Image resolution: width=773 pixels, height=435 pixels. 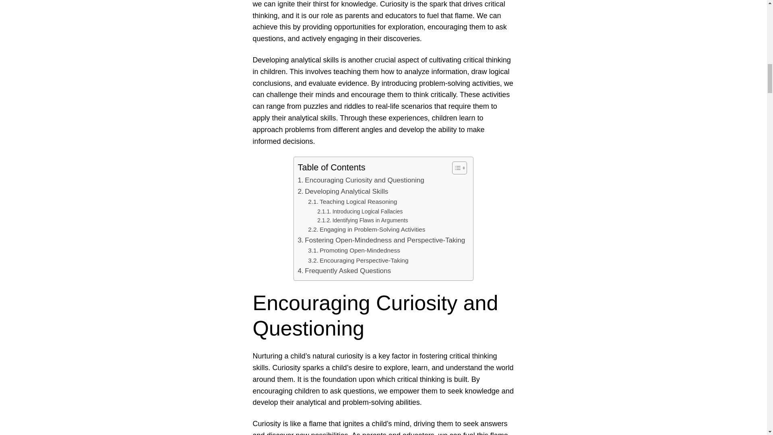 What do you see at coordinates (358, 260) in the screenshot?
I see `Encouraging Perspective-Taking` at bounding box center [358, 260].